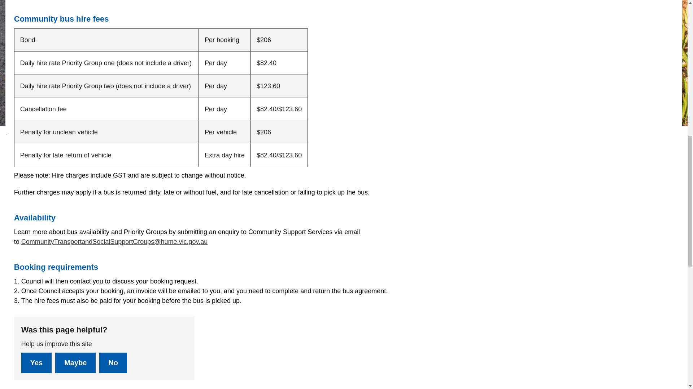 The image size is (693, 389). What do you see at coordinates (36, 362) in the screenshot?
I see `Yes, this page was helpful` at bounding box center [36, 362].